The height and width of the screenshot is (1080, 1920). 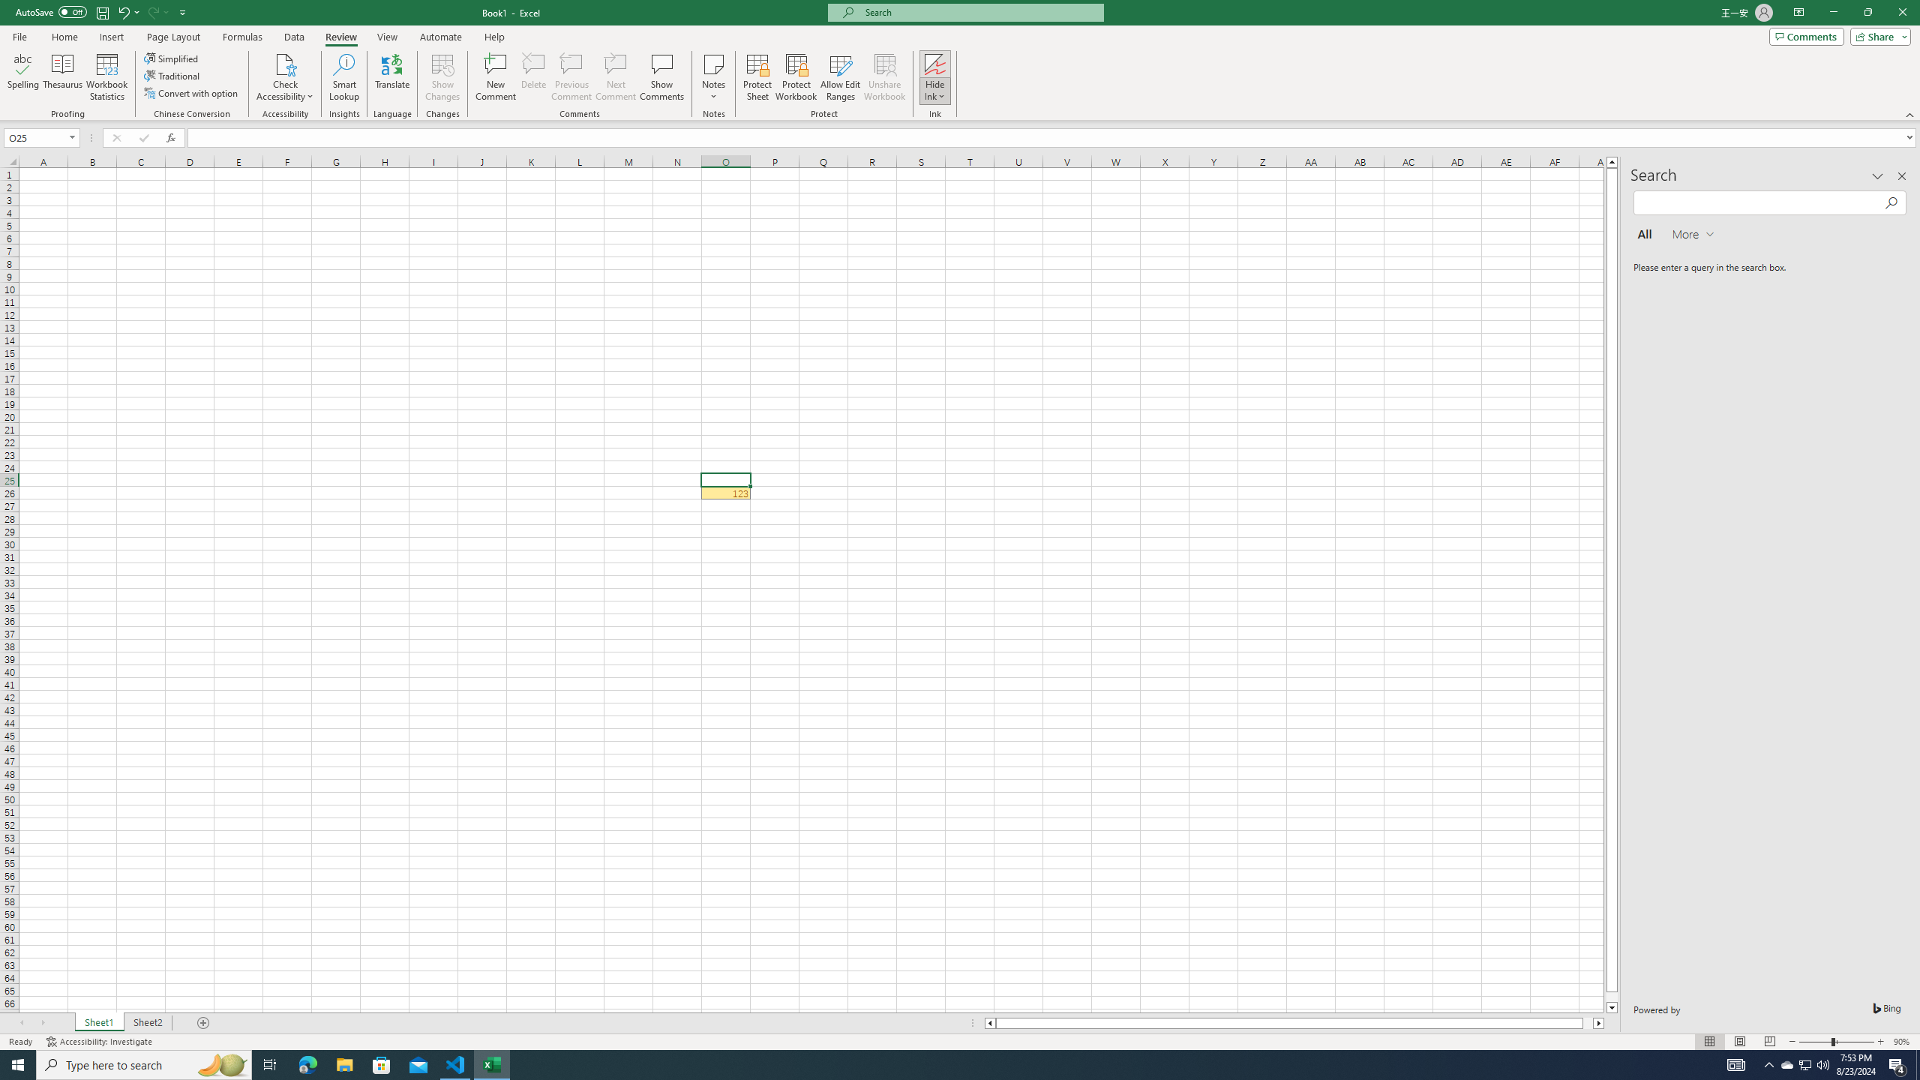 I want to click on Zoom In, so click(x=1880, y=1042).